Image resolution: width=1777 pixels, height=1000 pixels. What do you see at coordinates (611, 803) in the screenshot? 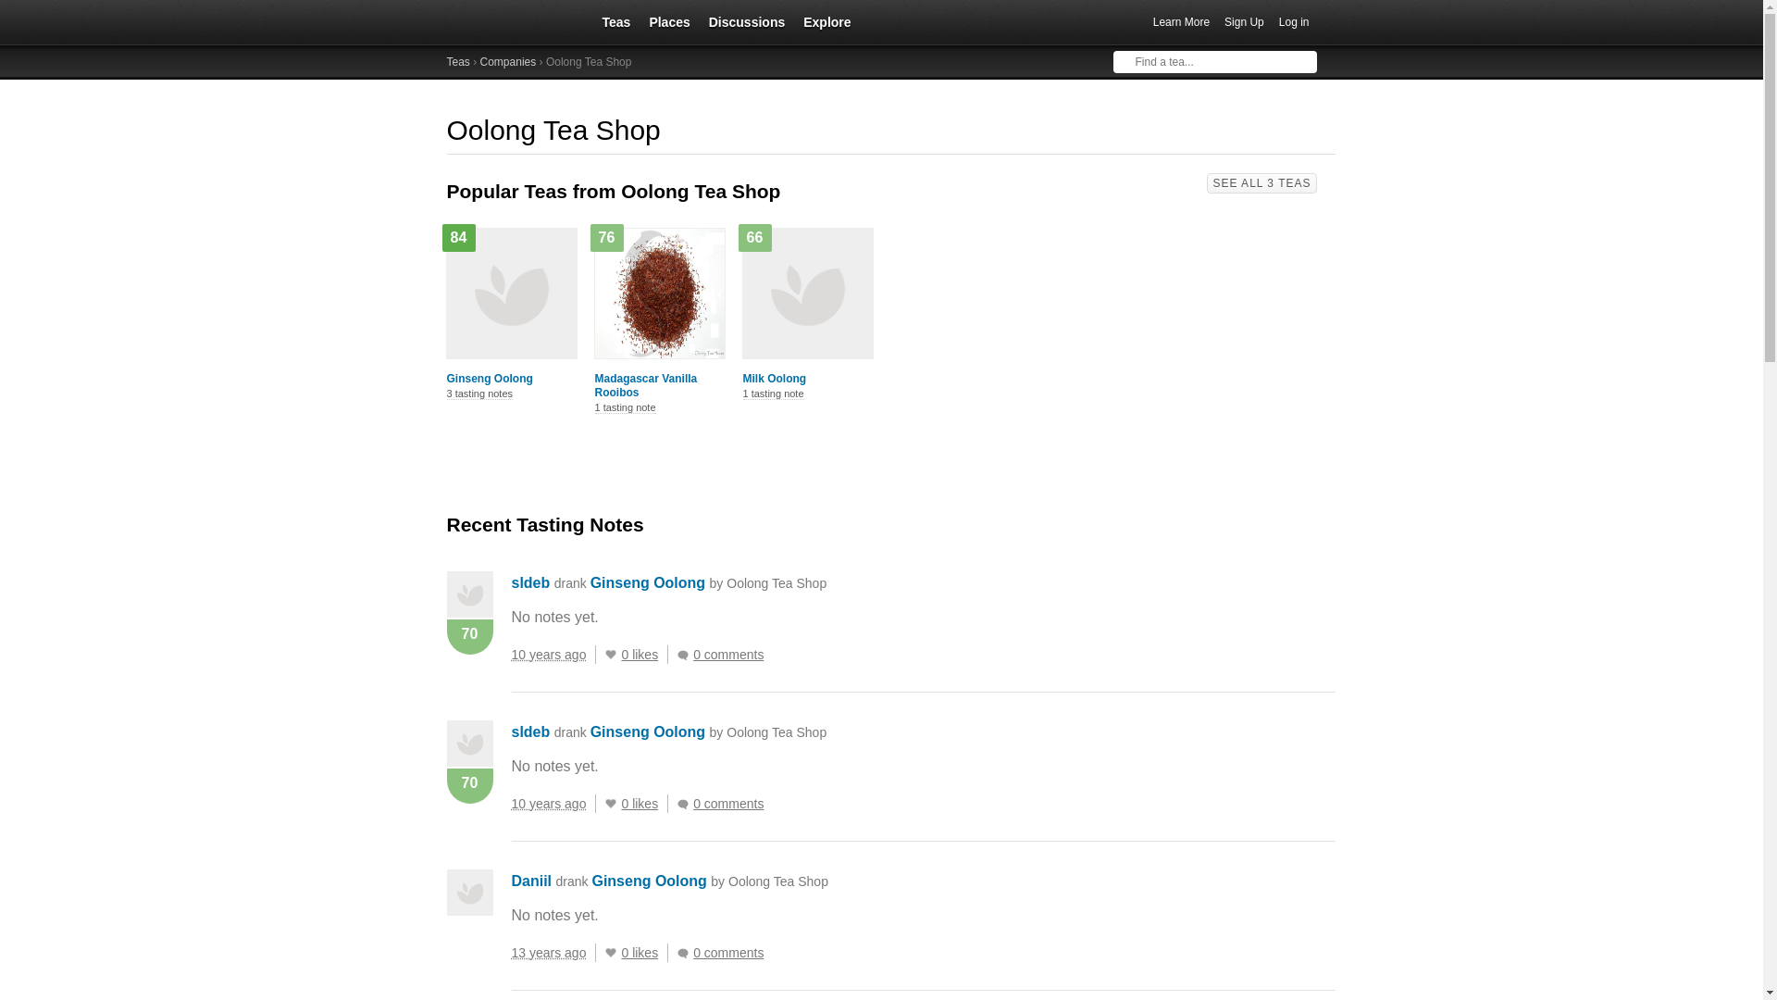
I see `Like This` at bounding box center [611, 803].